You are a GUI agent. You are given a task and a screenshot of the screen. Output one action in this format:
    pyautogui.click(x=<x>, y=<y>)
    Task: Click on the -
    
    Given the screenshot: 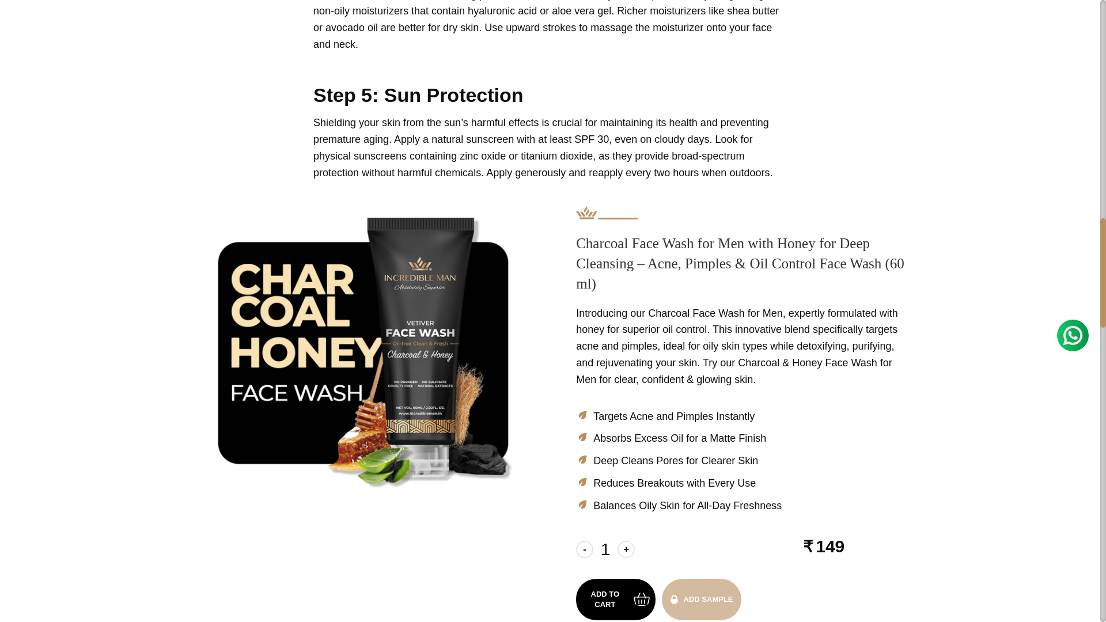 What is the action you would take?
    pyautogui.click(x=584, y=549)
    